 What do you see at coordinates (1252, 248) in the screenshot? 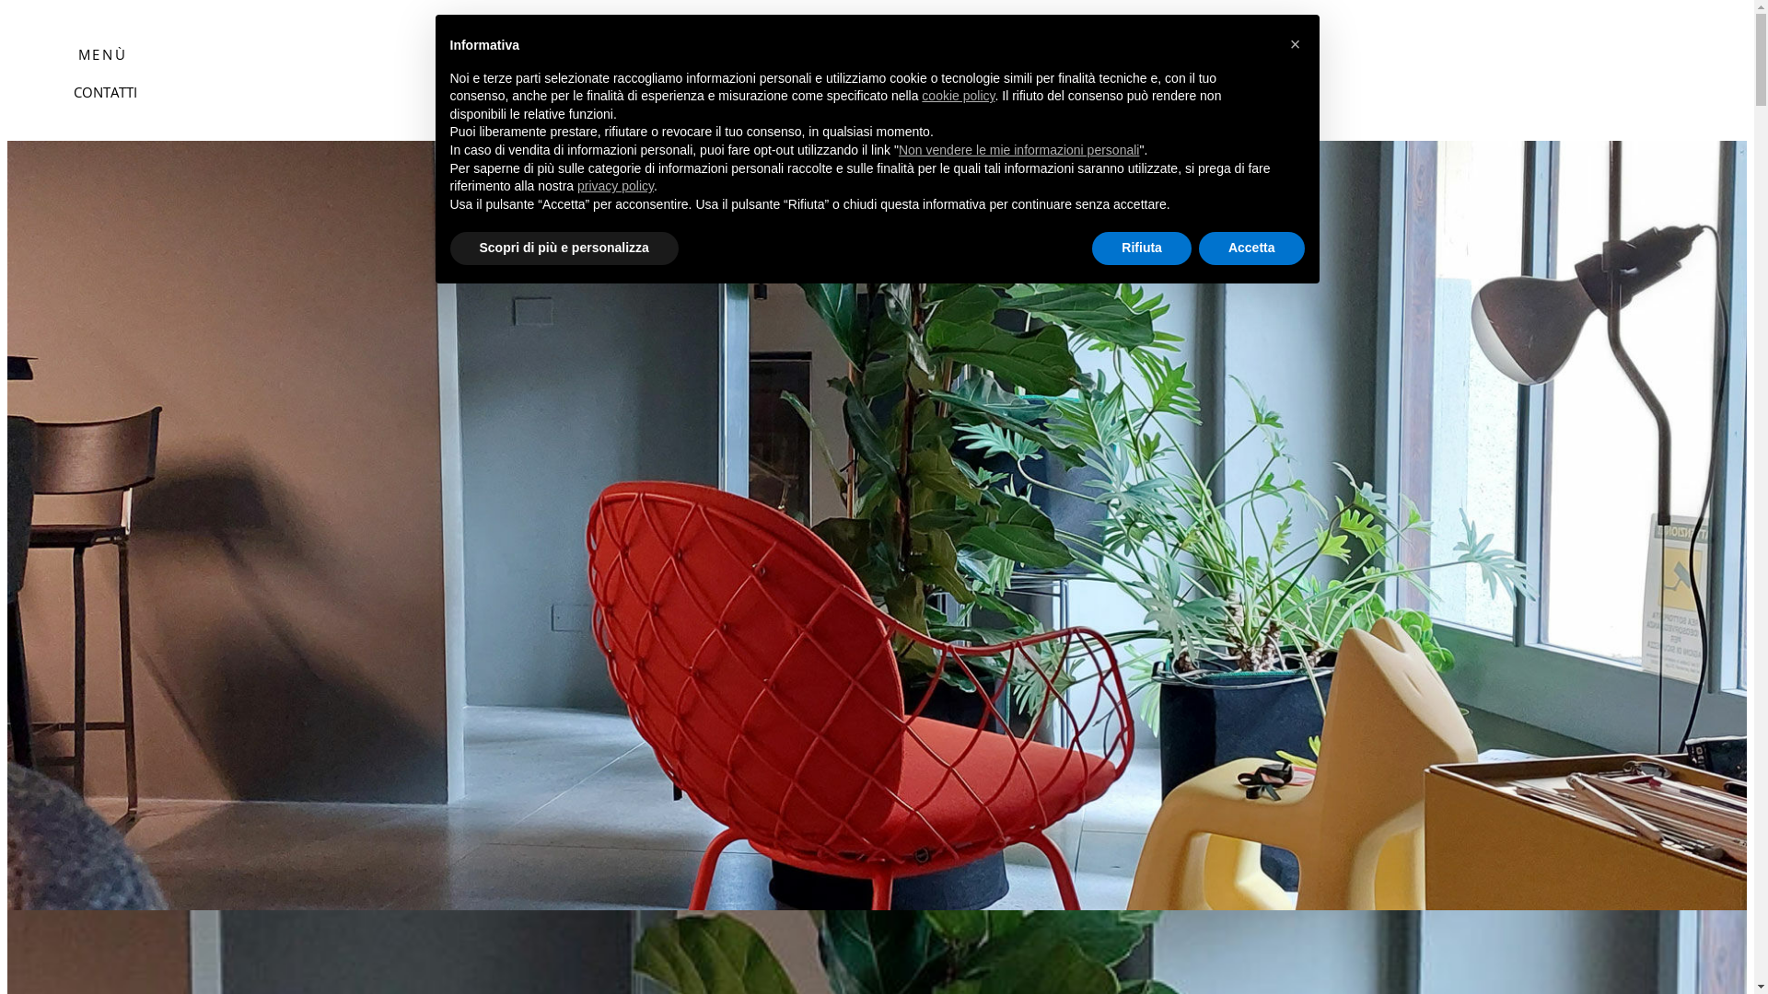
I see `Accetta` at bounding box center [1252, 248].